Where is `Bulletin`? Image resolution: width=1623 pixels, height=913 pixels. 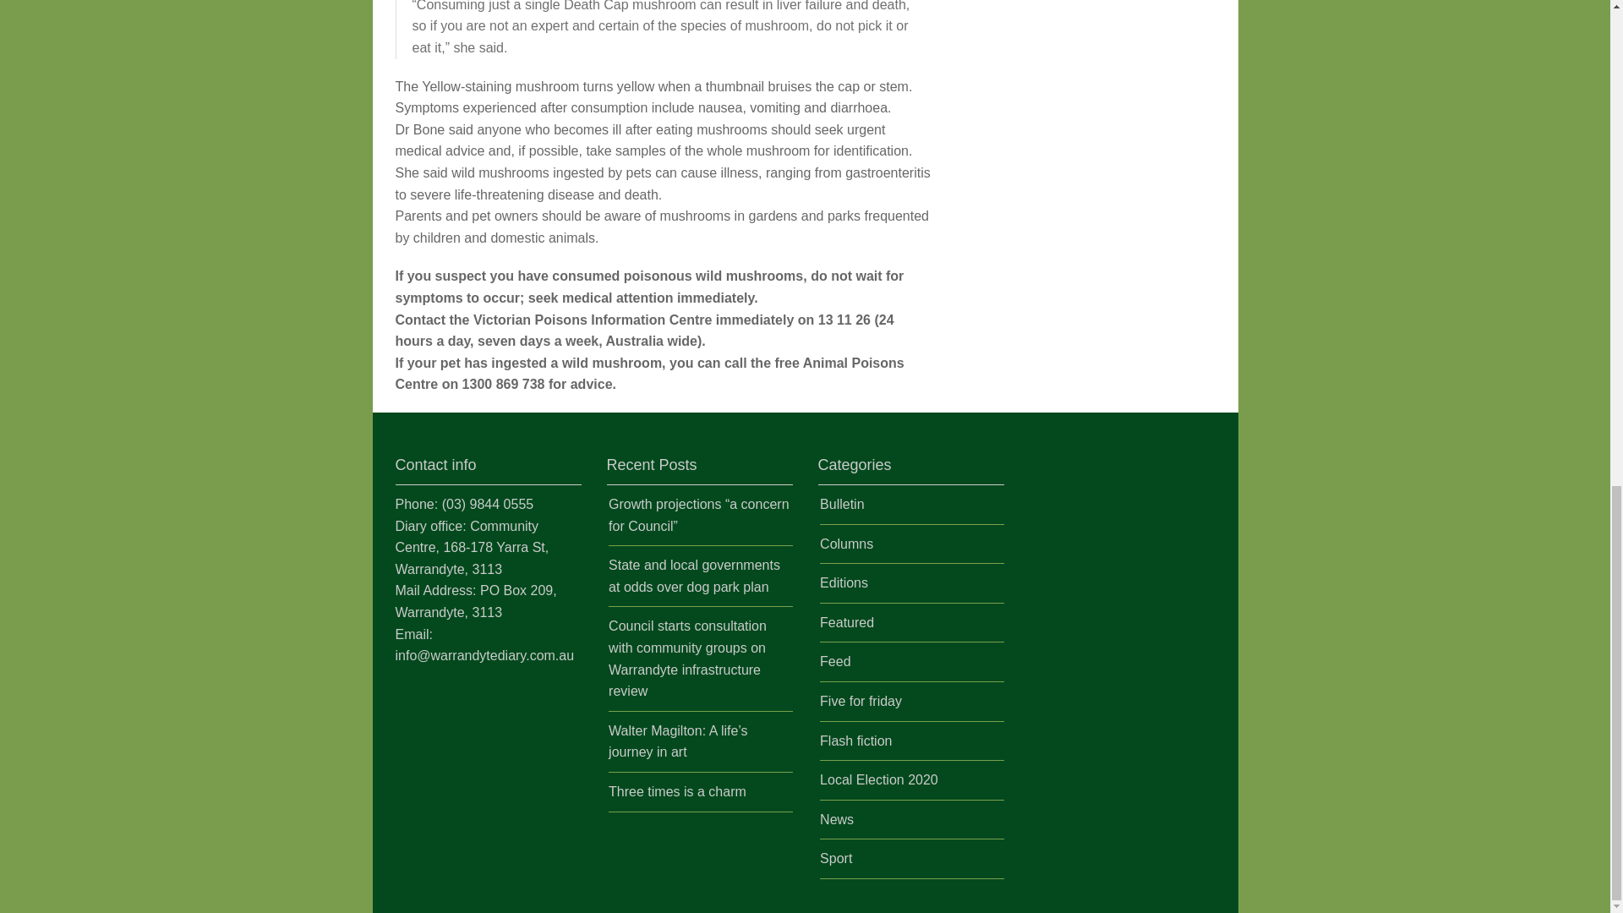
Bulletin is located at coordinates (841, 504).